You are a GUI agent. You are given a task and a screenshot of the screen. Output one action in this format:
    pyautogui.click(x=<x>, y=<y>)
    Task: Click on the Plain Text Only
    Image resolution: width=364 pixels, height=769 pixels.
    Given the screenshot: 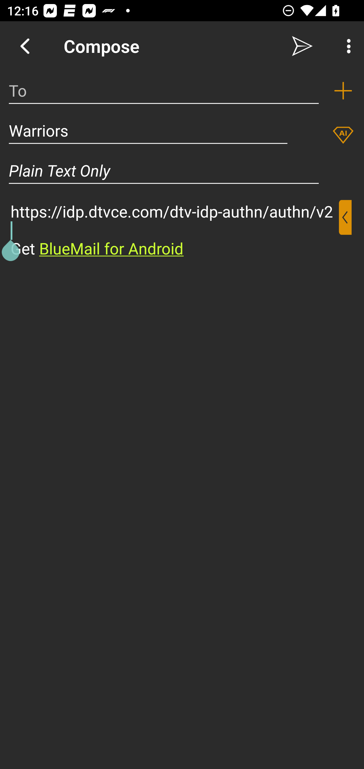 What is the action you would take?
    pyautogui.click(x=182, y=170)
    